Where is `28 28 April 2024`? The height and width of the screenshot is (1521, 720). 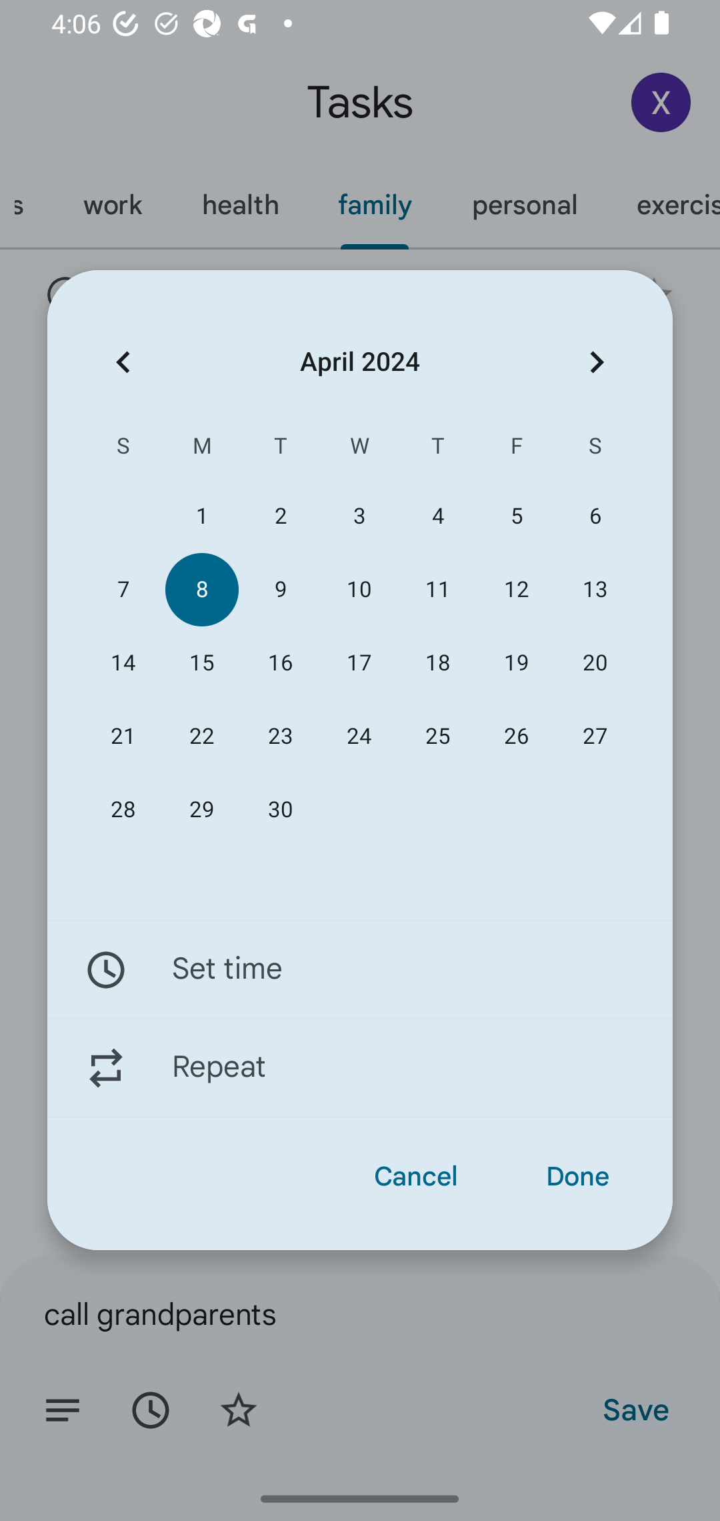 28 28 April 2024 is located at coordinates (123, 810).